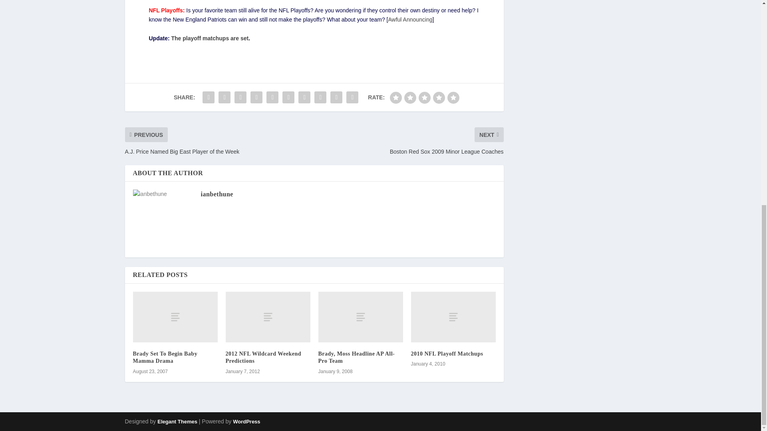 The width and height of the screenshot is (767, 431). Describe the element at coordinates (224, 97) in the screenshot. I see `Share "NFL Playoff Scenarios Week 17" via Twitter` at that location.